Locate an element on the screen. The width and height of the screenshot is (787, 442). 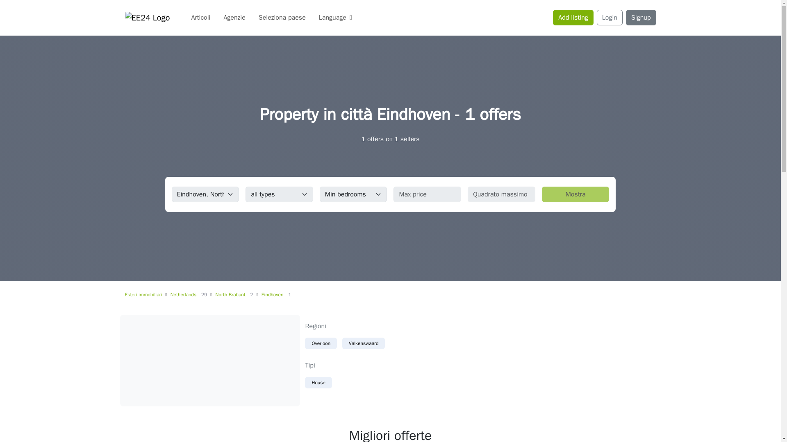
Agenzie is located at coordinates (234, 17).